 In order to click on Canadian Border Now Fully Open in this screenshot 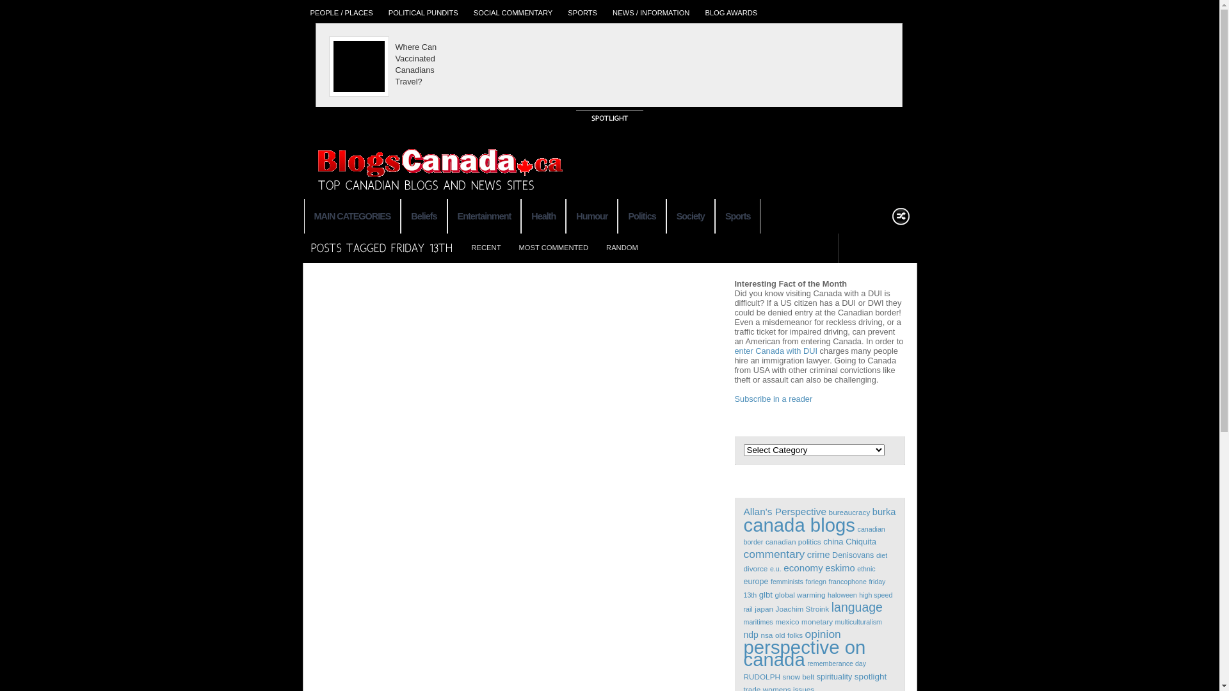, I will do `click(428, 51)`.